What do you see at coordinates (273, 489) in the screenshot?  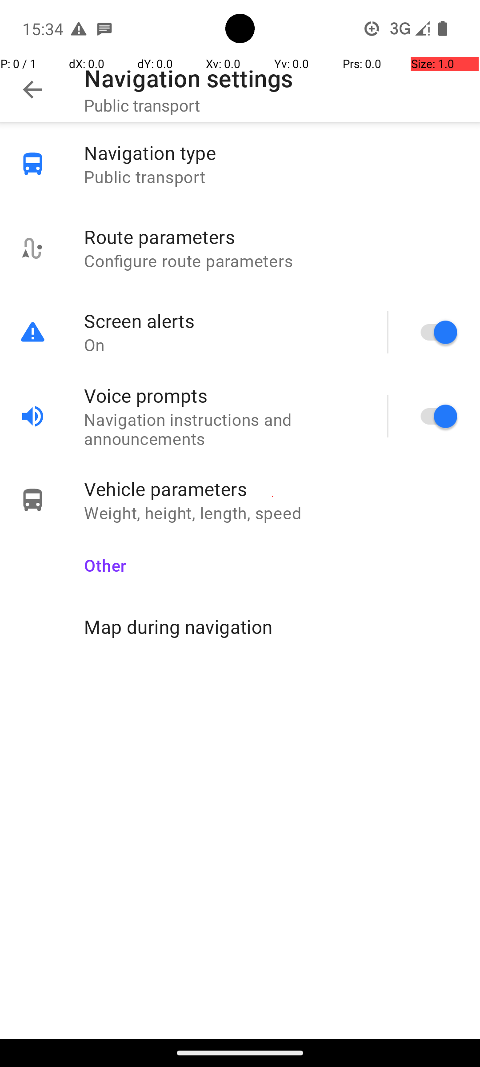 I see `Vehicle parameters` at bounding box center [273, 489].